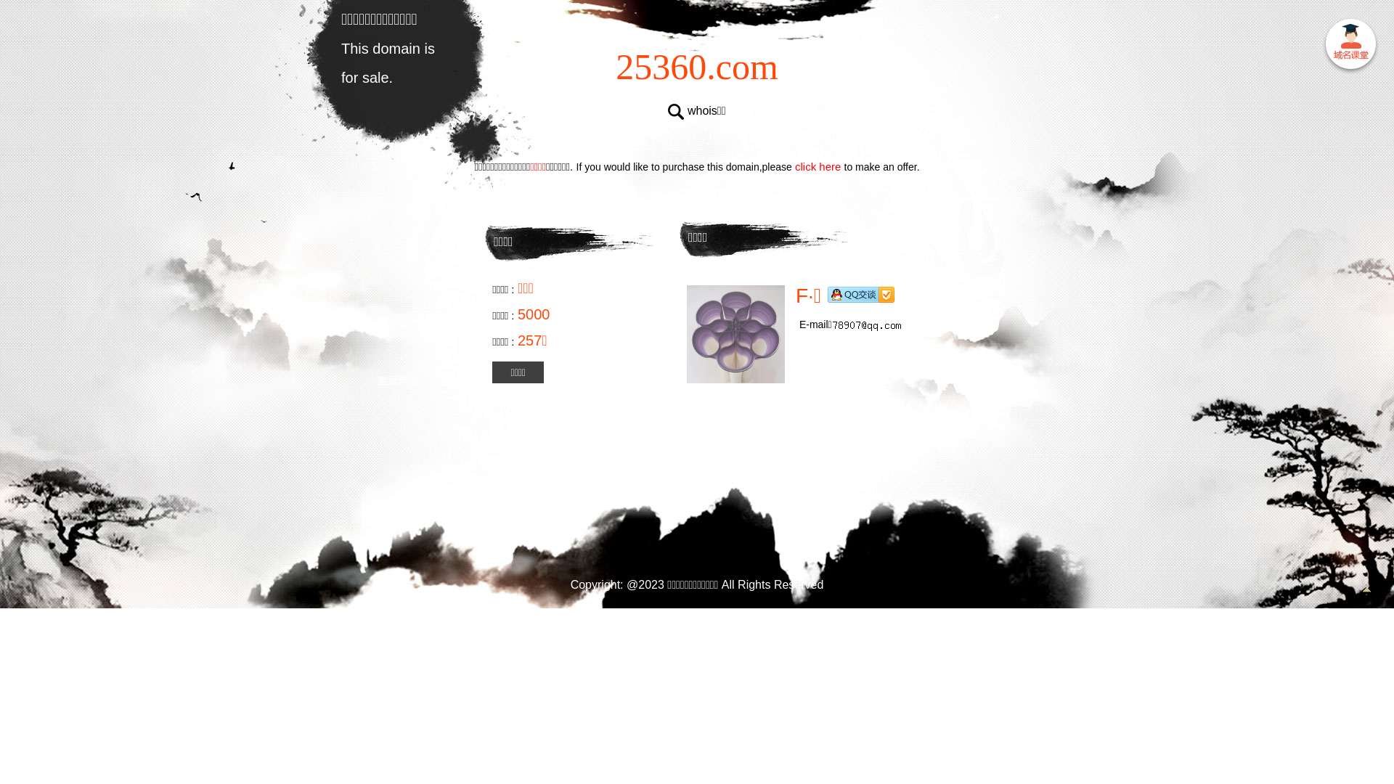  What do you see at coordinates (1350, 46) in the screenshot?
I see ` ` at bounding box center [1350, 46].